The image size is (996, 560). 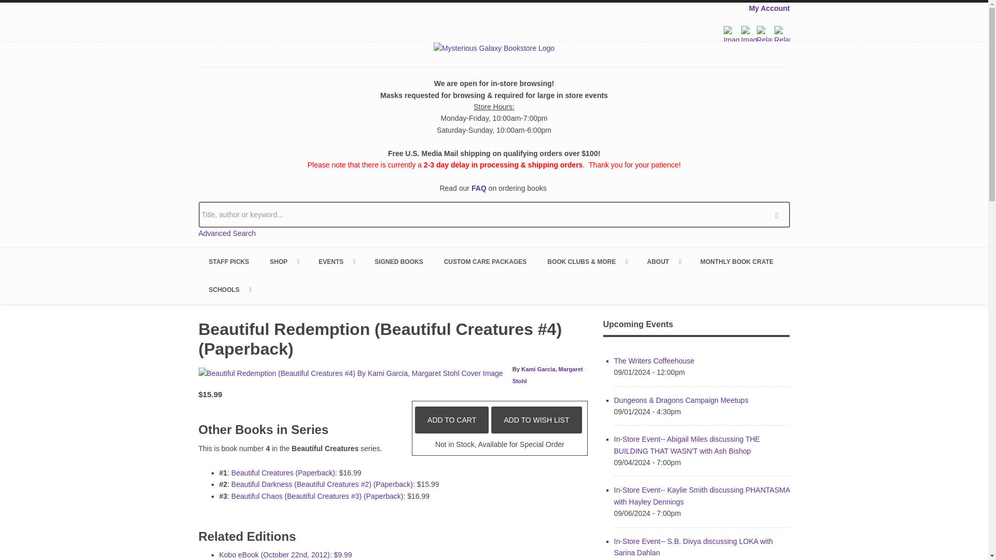 I want to click on Add to Cart, so click(x=452, y=420).